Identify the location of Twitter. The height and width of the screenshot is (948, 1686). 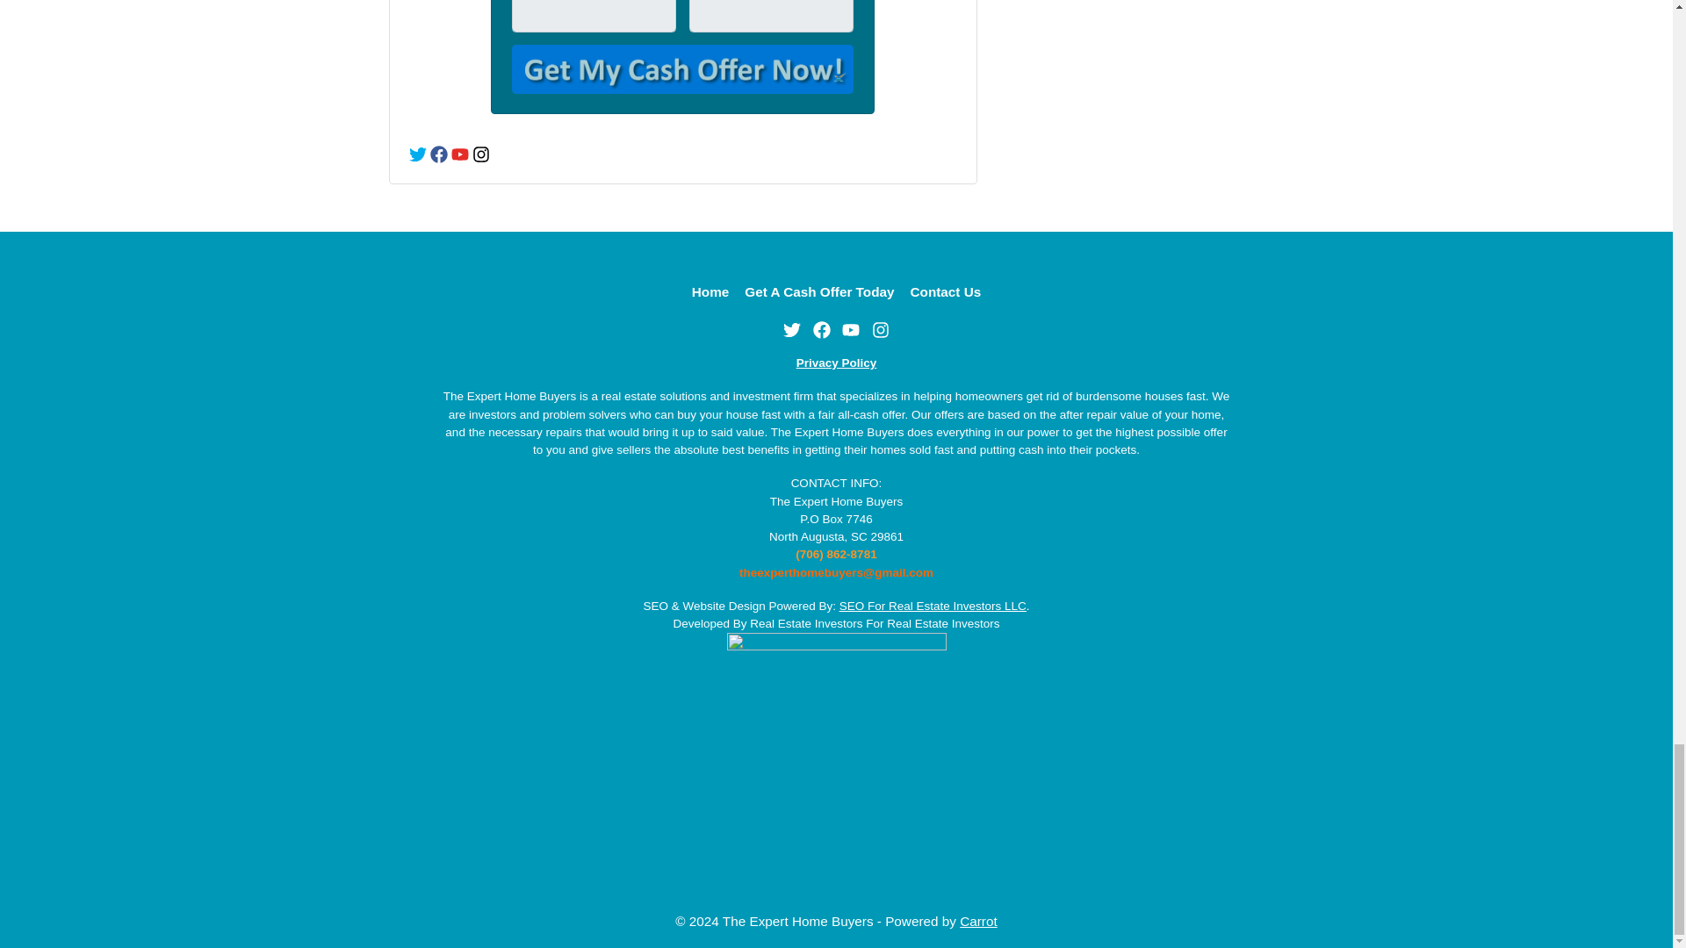
(792, 330).